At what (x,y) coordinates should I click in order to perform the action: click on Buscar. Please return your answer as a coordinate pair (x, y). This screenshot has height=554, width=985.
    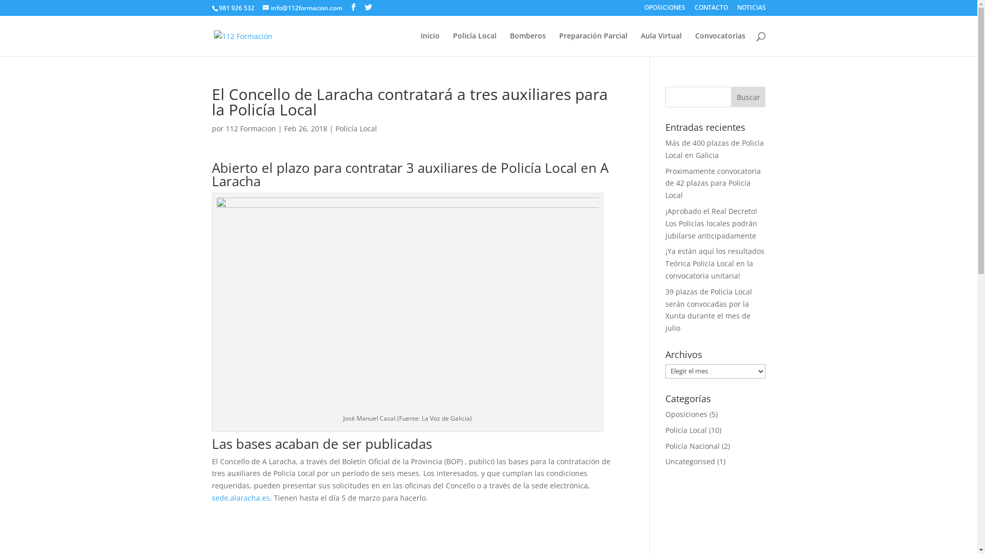
    Looking at the image, I should click on (748, 97).